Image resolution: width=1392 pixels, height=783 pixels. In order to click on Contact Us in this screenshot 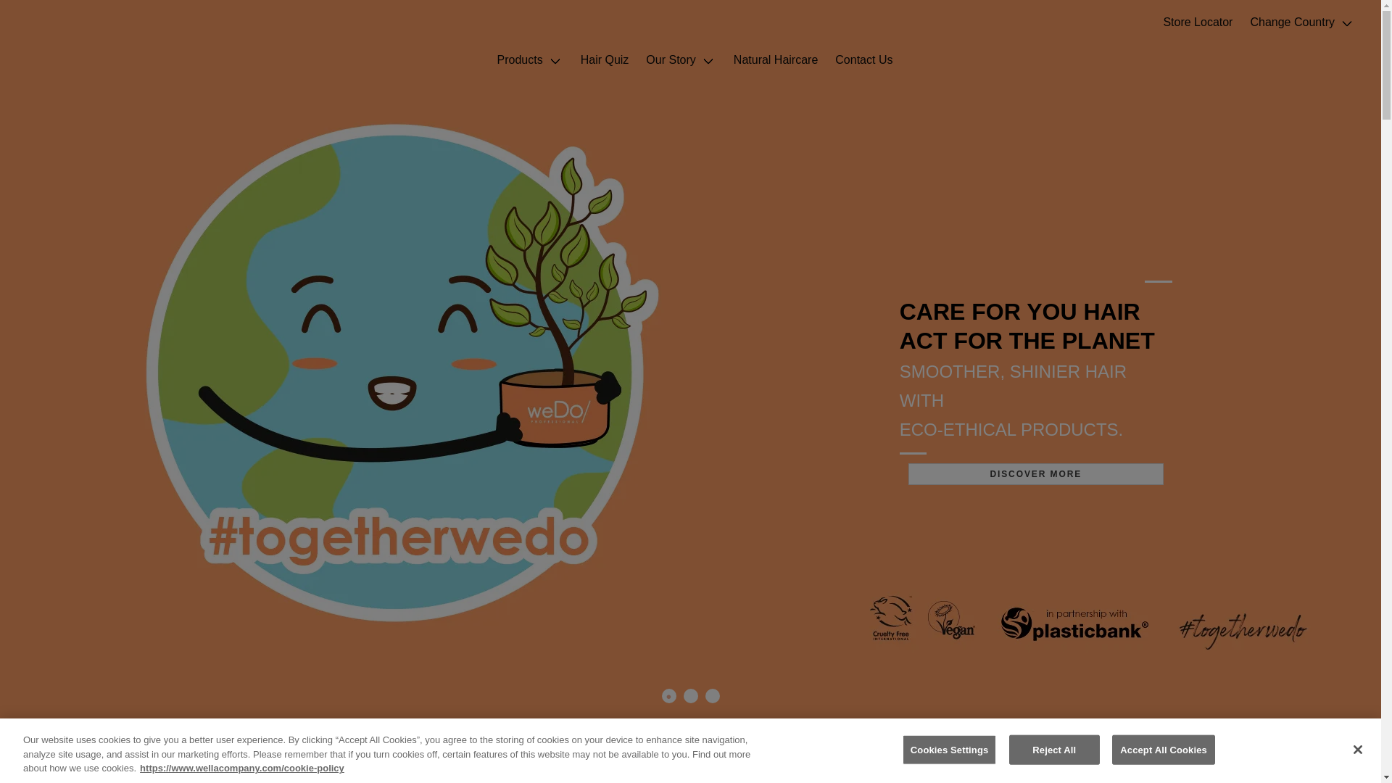, I will do `click(863, 59)`.